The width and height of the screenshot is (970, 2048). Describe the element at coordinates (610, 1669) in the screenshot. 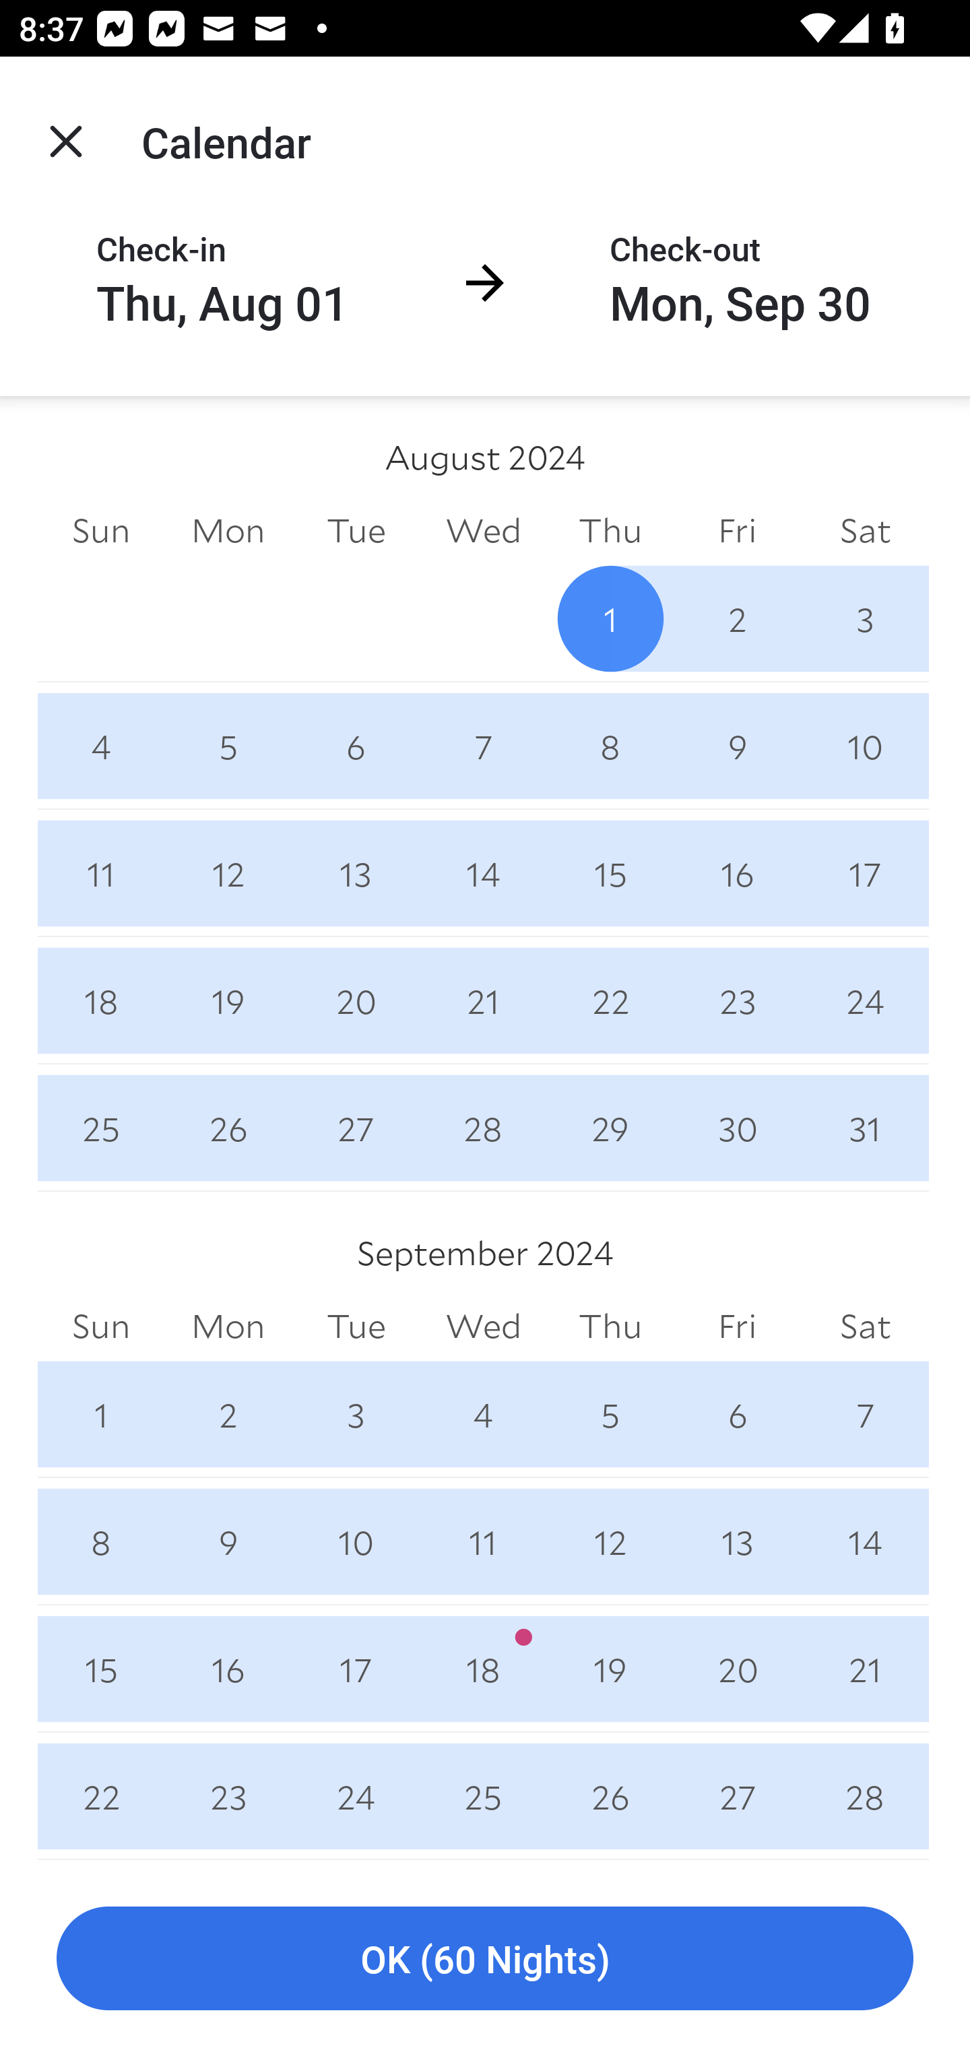

I see `19 19 September 2024` at that location.